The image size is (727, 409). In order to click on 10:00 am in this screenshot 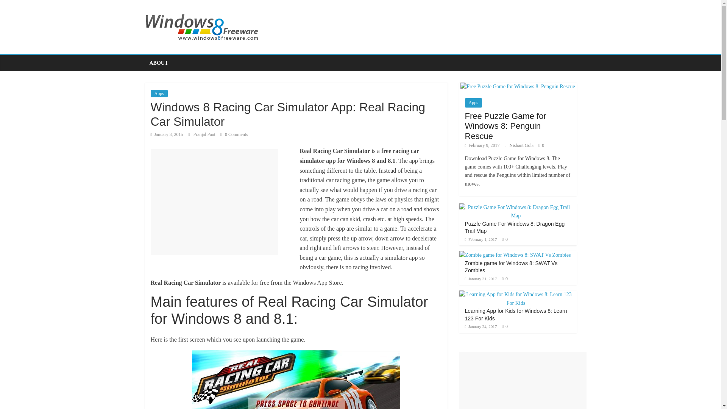, I will do `click(482, 145)`.